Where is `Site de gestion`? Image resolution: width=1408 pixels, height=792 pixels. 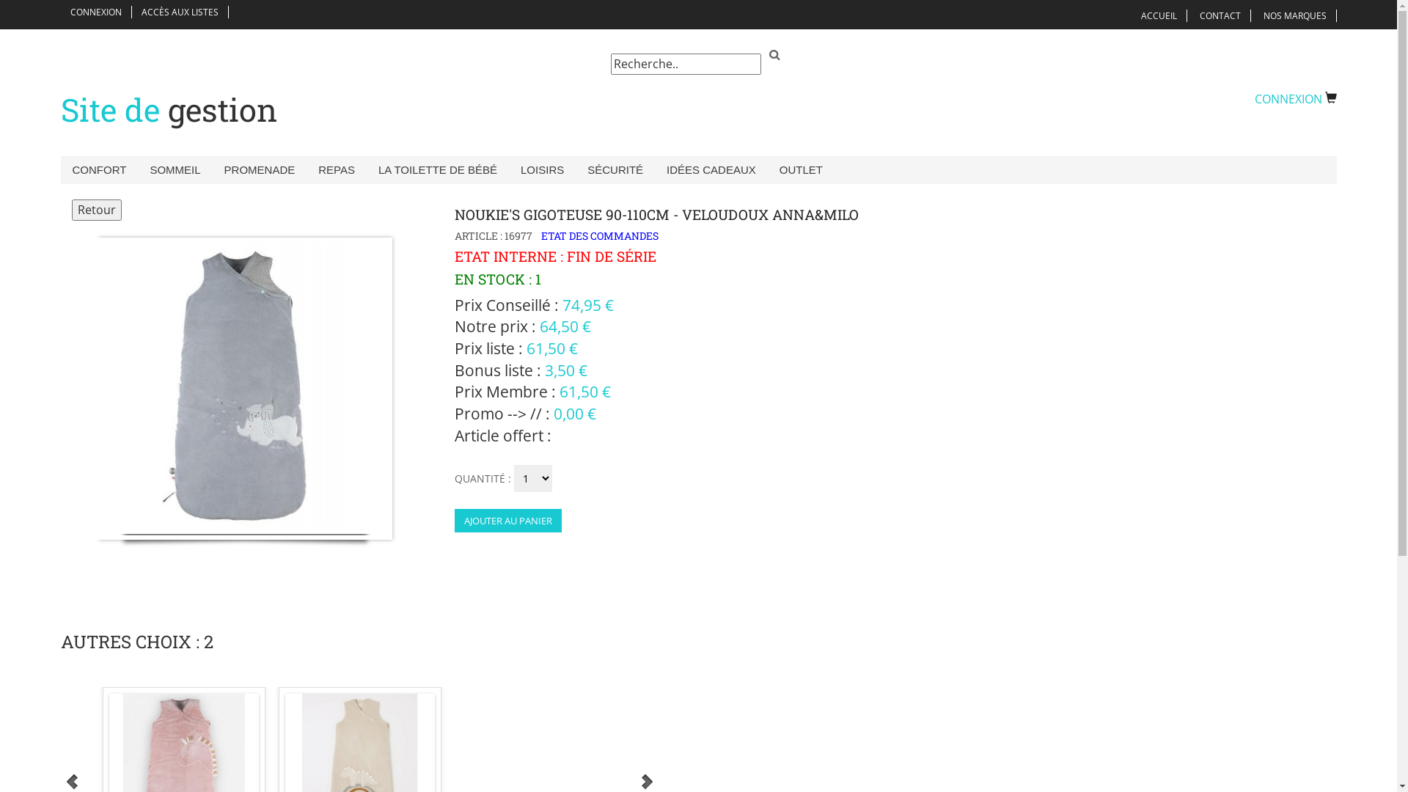 Site de gestion is located at coordinates (169, 110).